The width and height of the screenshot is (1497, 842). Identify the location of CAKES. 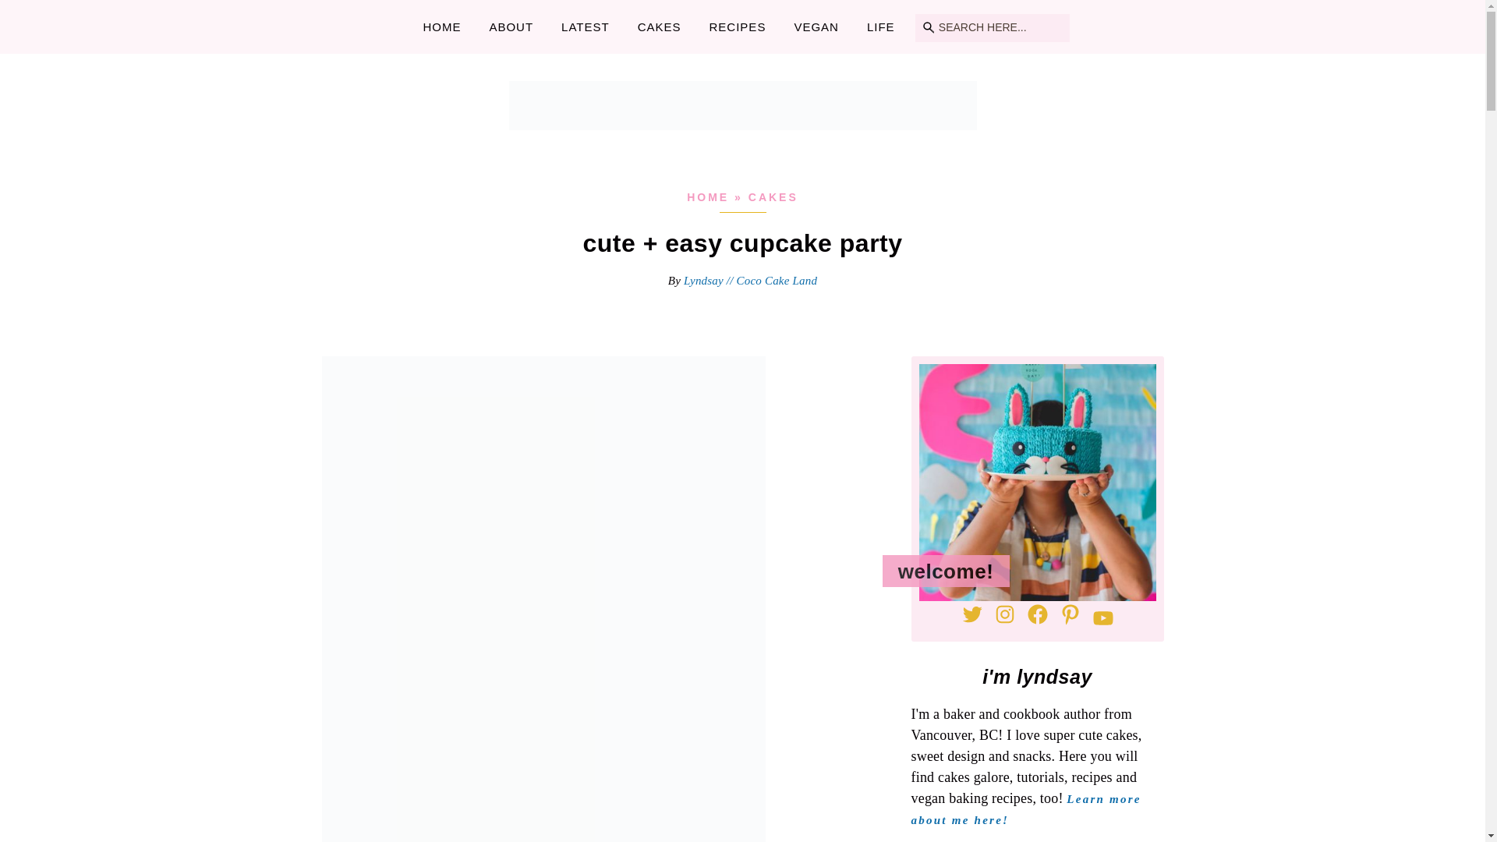
(773, 197).